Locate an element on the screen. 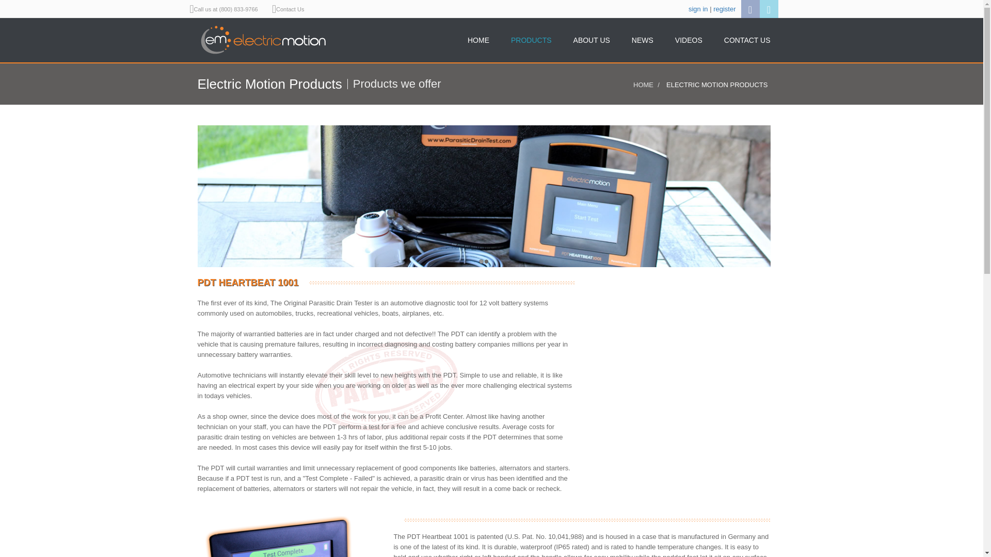 The height and width of the screenshot is (557, 991). Phone is located at coordinates (228, 9).